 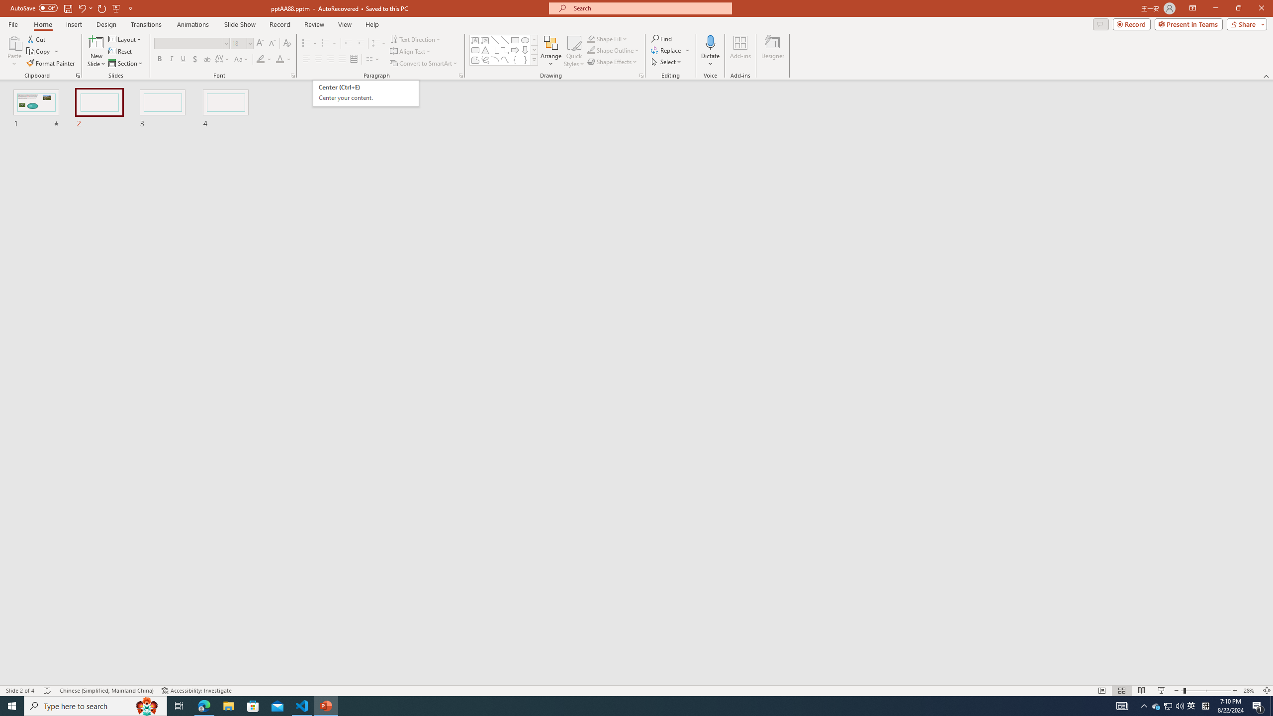 I want to click on Strikethrough, so click(x=207, y=60).